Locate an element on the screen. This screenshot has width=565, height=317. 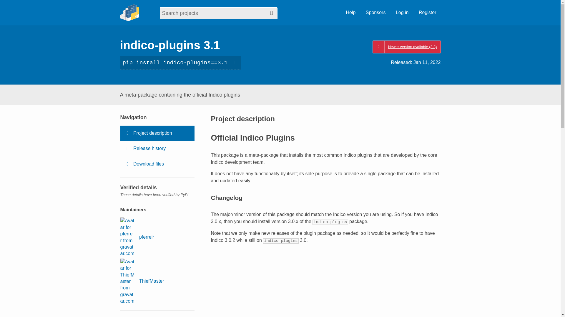
Help is located at coordinates (350, 13).